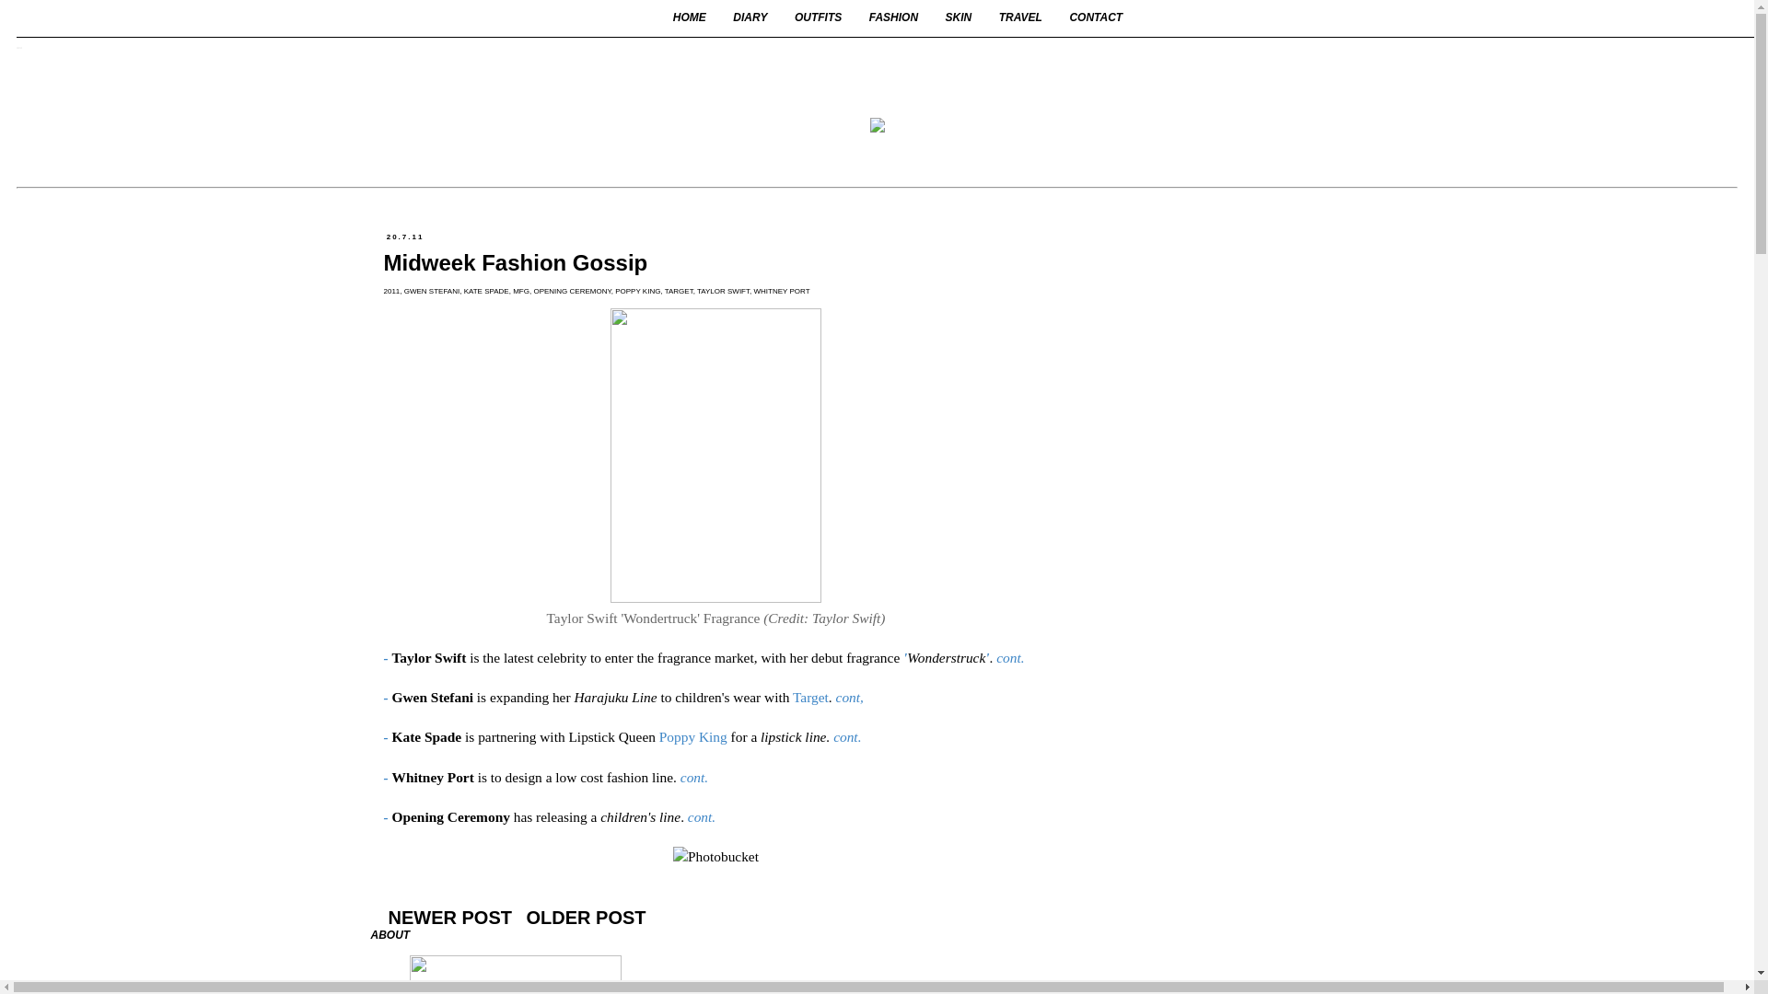 This screenshot has height=994, width=1768. What do you see at coordinates (893, 17) in the screenshot?
I see `FASHION` at bounding box center [893, 17].